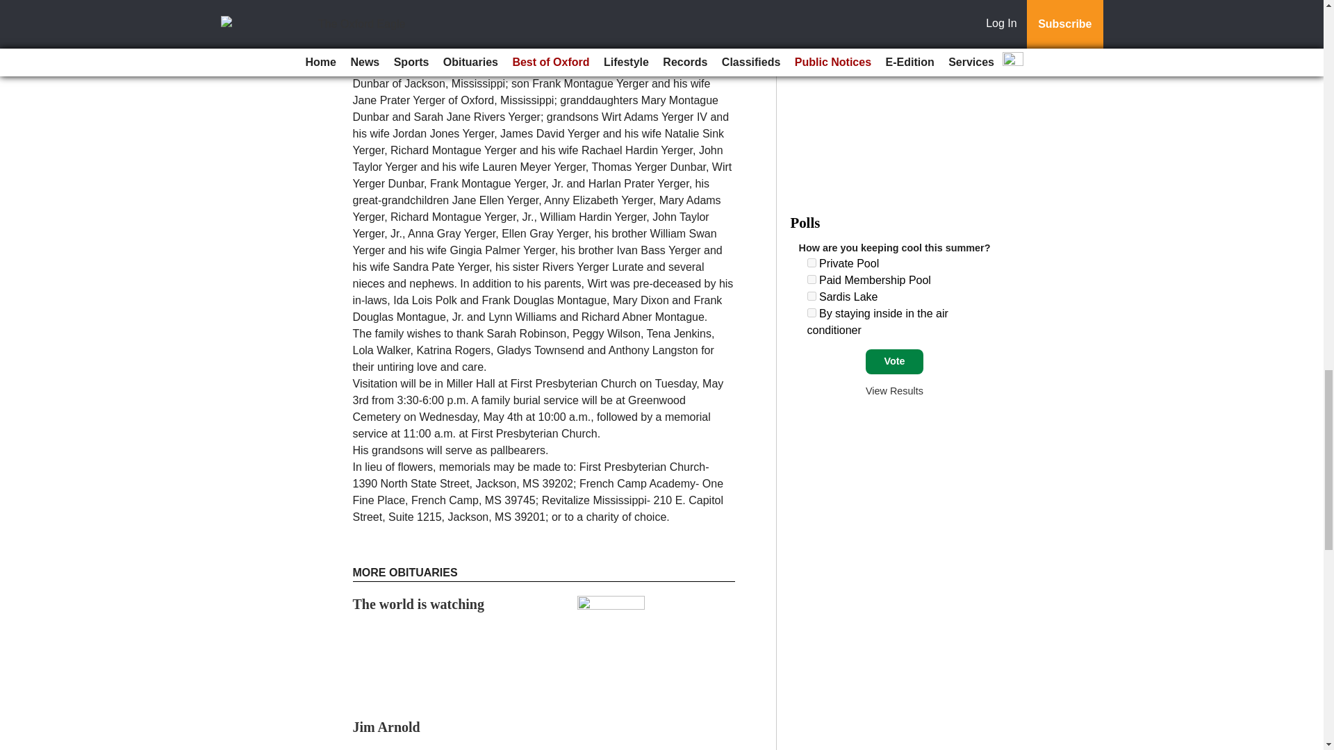 The width and height of the screenshot is (1334, 750). I want to click on 166, so click(812, 296).